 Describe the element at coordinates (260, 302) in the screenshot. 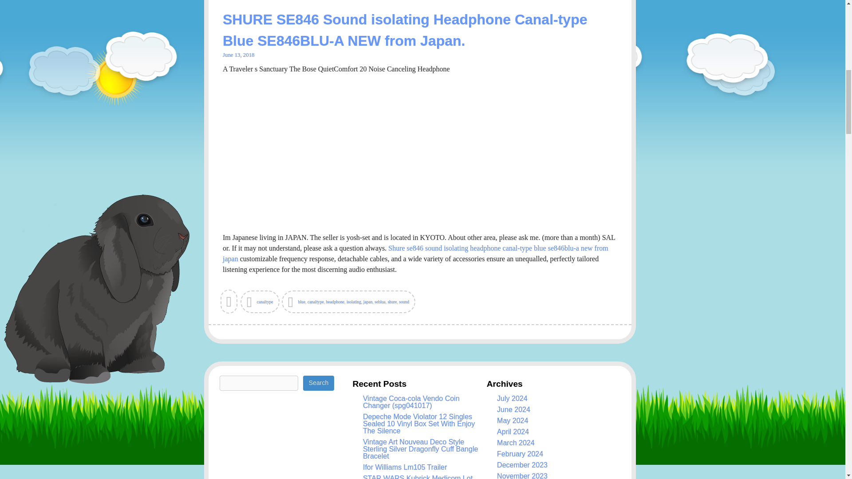

I see `Category` at that location.